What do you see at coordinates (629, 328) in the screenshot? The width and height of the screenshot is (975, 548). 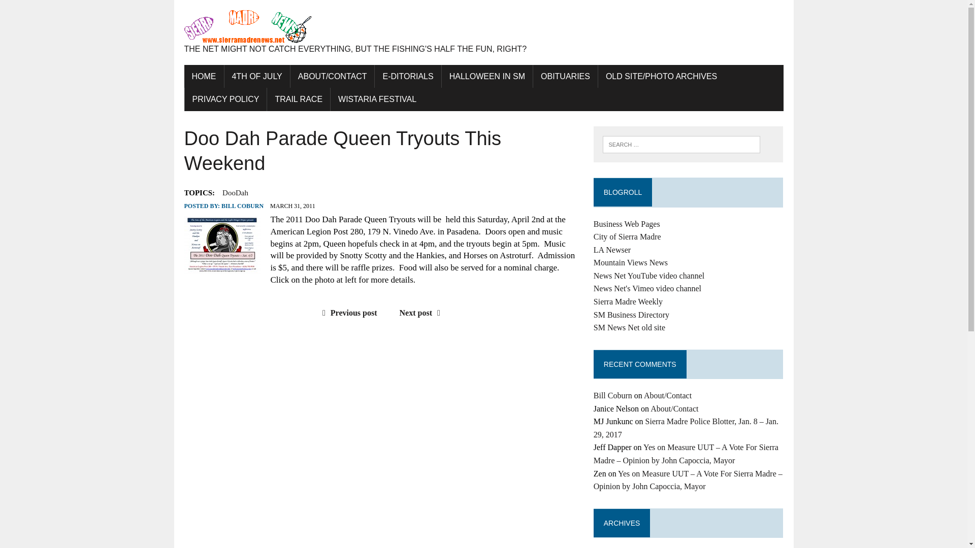 I see `SM News Net old site` at bounding box center [629, 328].